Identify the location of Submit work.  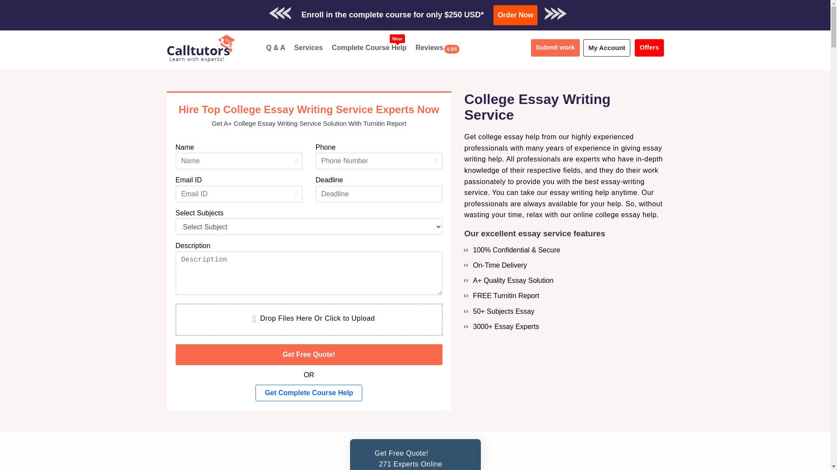
(555, 47).